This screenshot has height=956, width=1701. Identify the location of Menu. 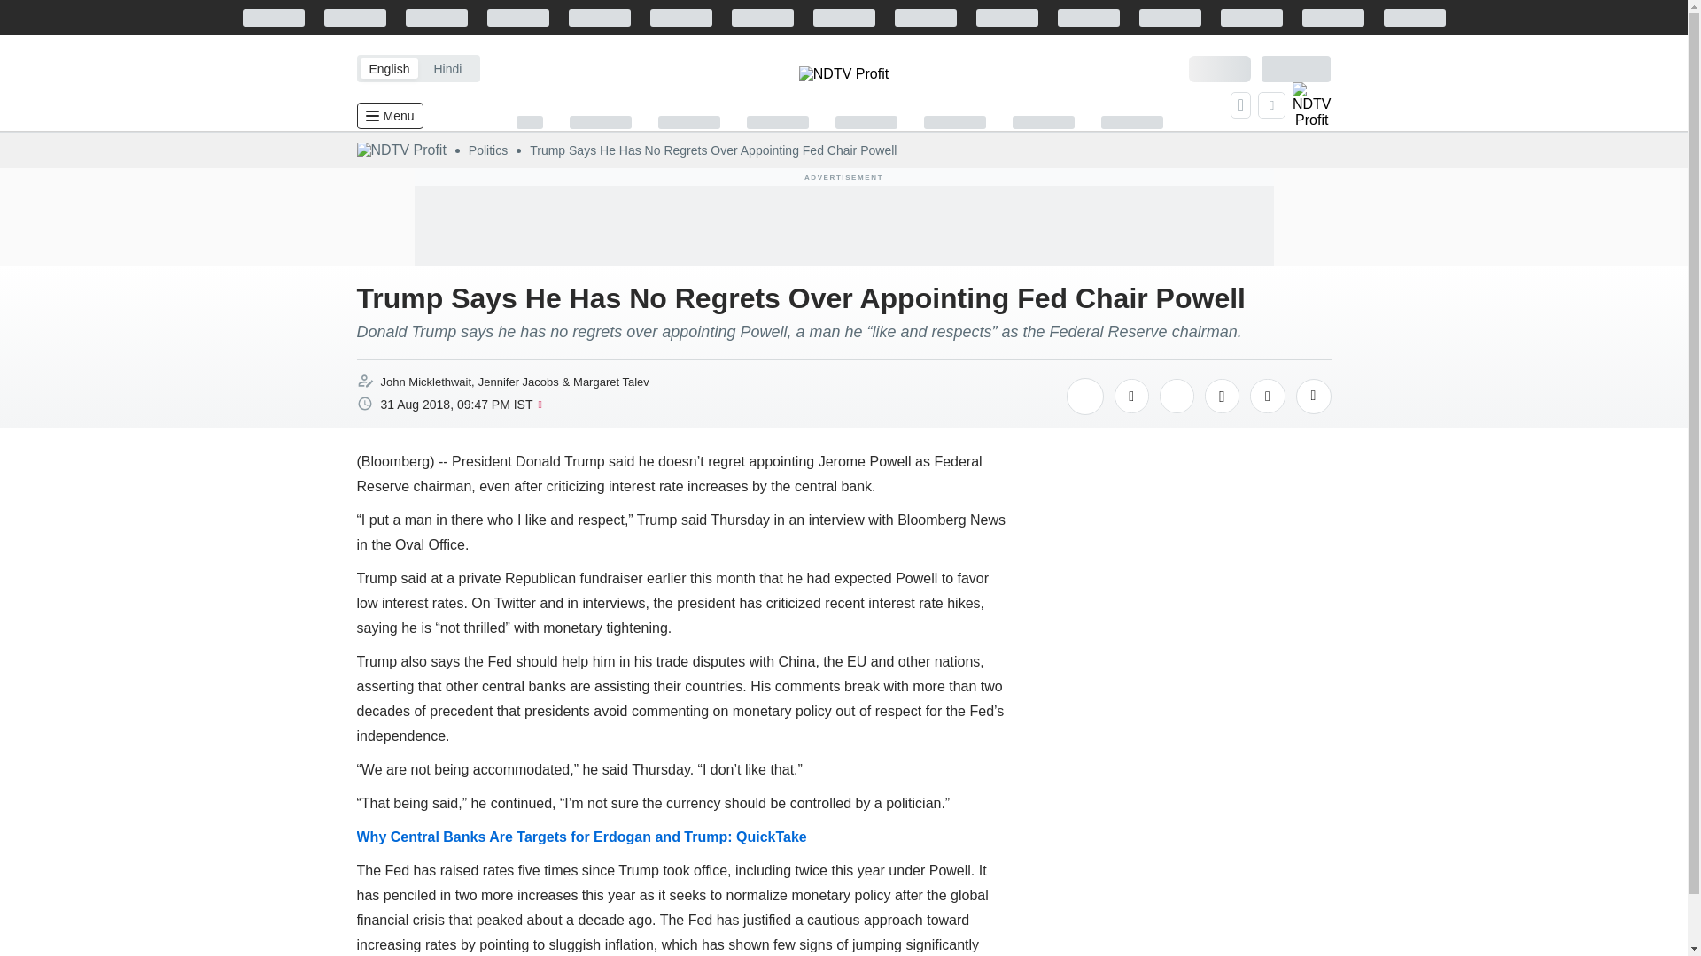
(388, 115).